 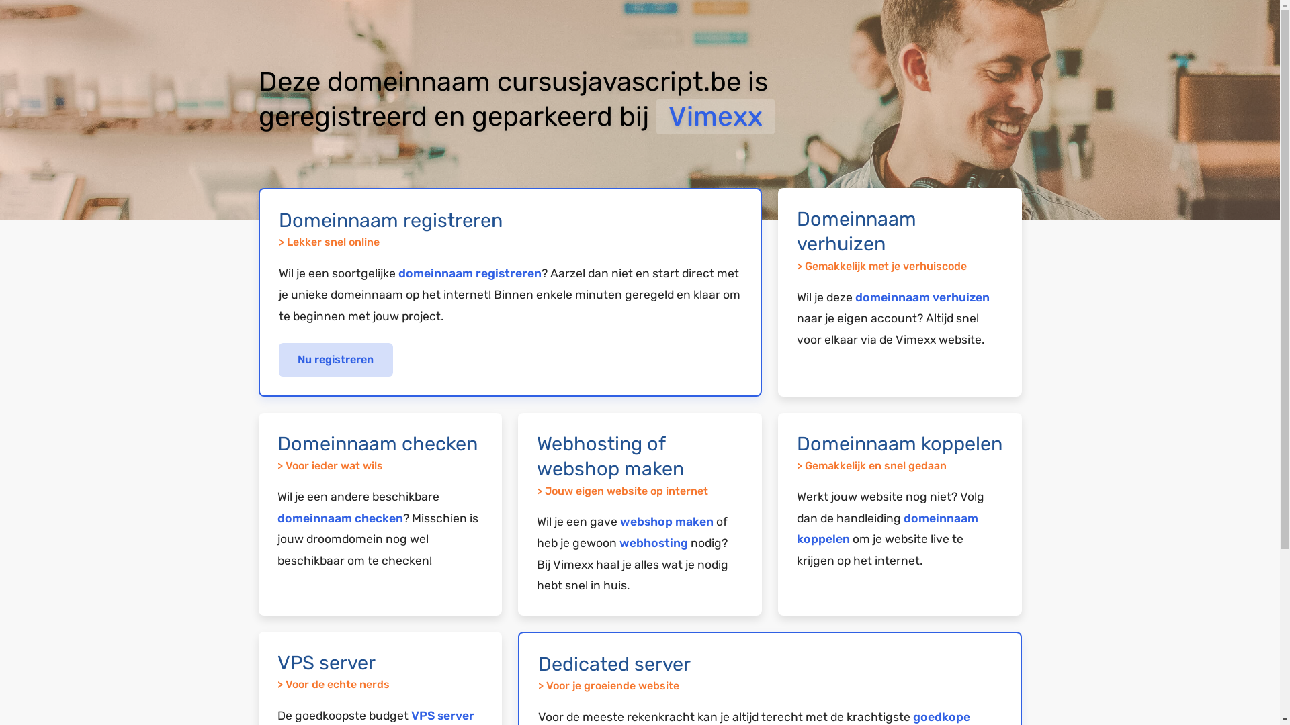 I want to click on webshop maken, so click(x=666, y=522).